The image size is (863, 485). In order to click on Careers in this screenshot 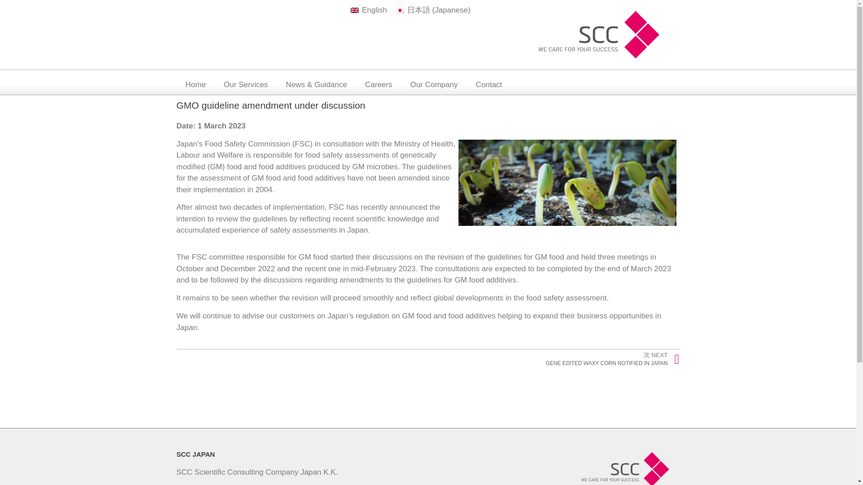, I will do `click(378, 84)`.